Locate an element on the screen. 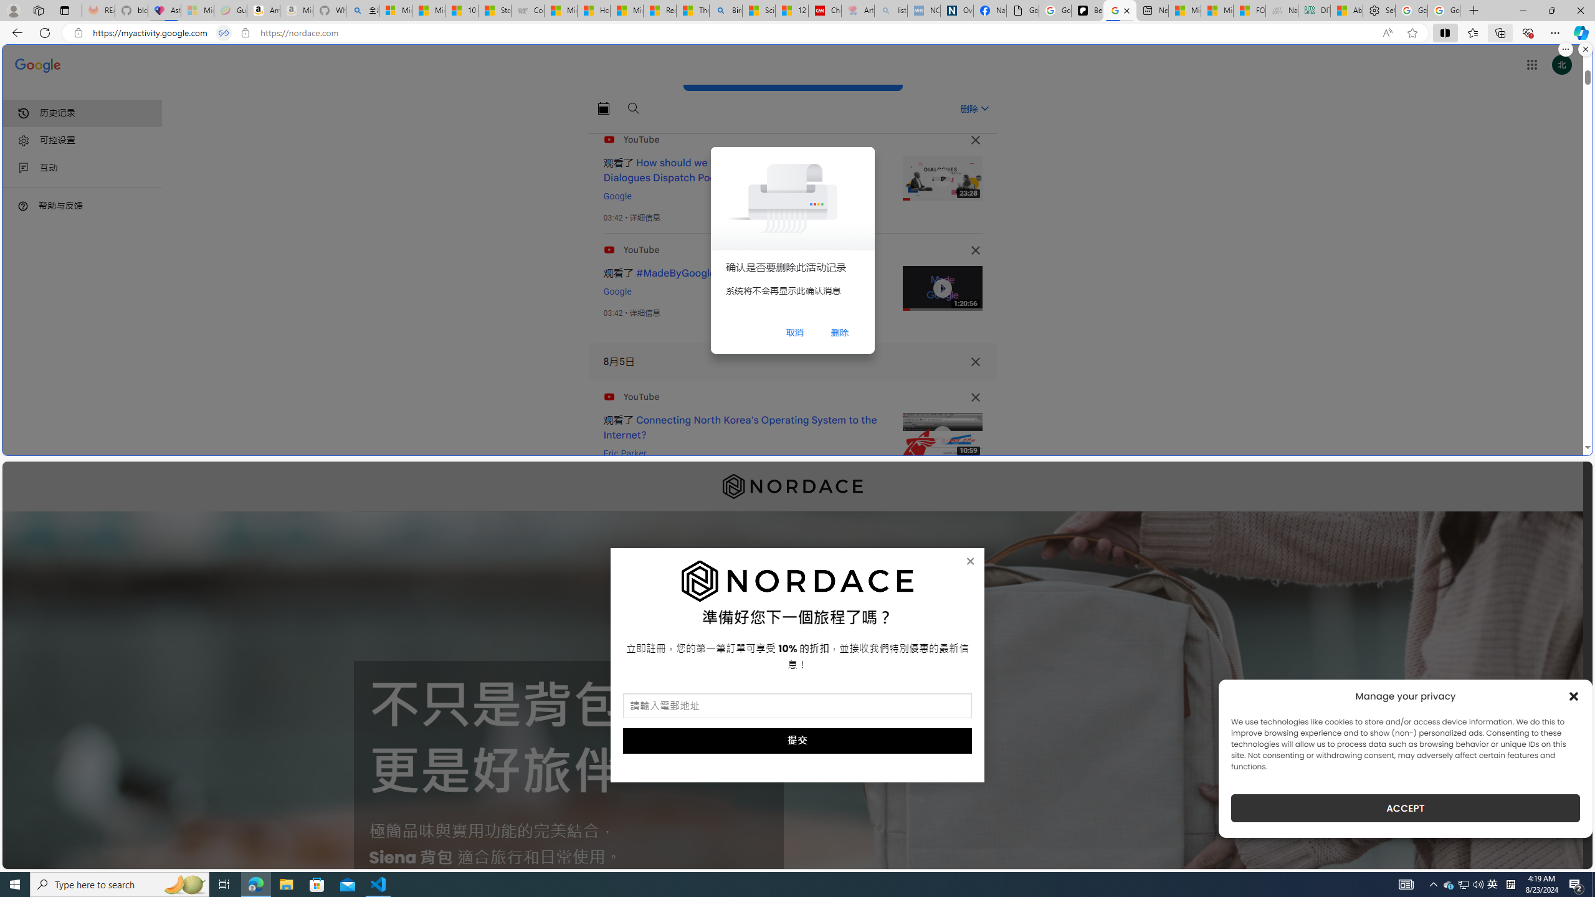 The image size is (1595, 897). Science - MSN is located at coordinates (758, 11).